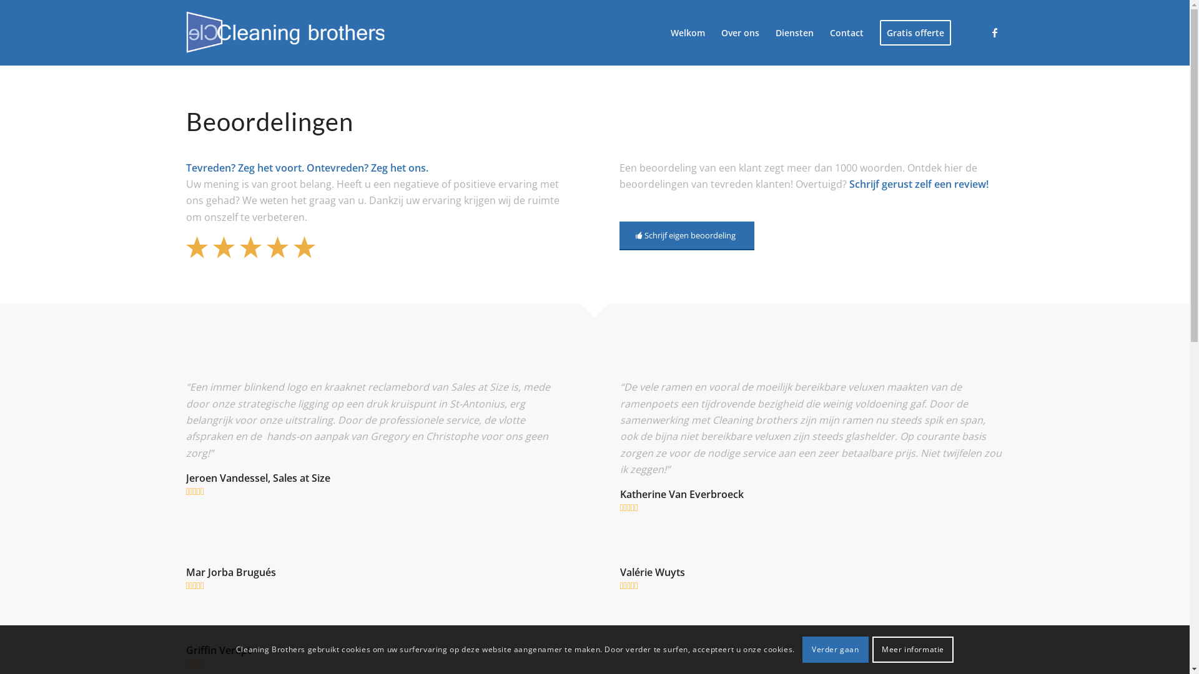 The height and width of the screenshot is (674, 1199). I want to click on Meer informatie, so click(913, 650).